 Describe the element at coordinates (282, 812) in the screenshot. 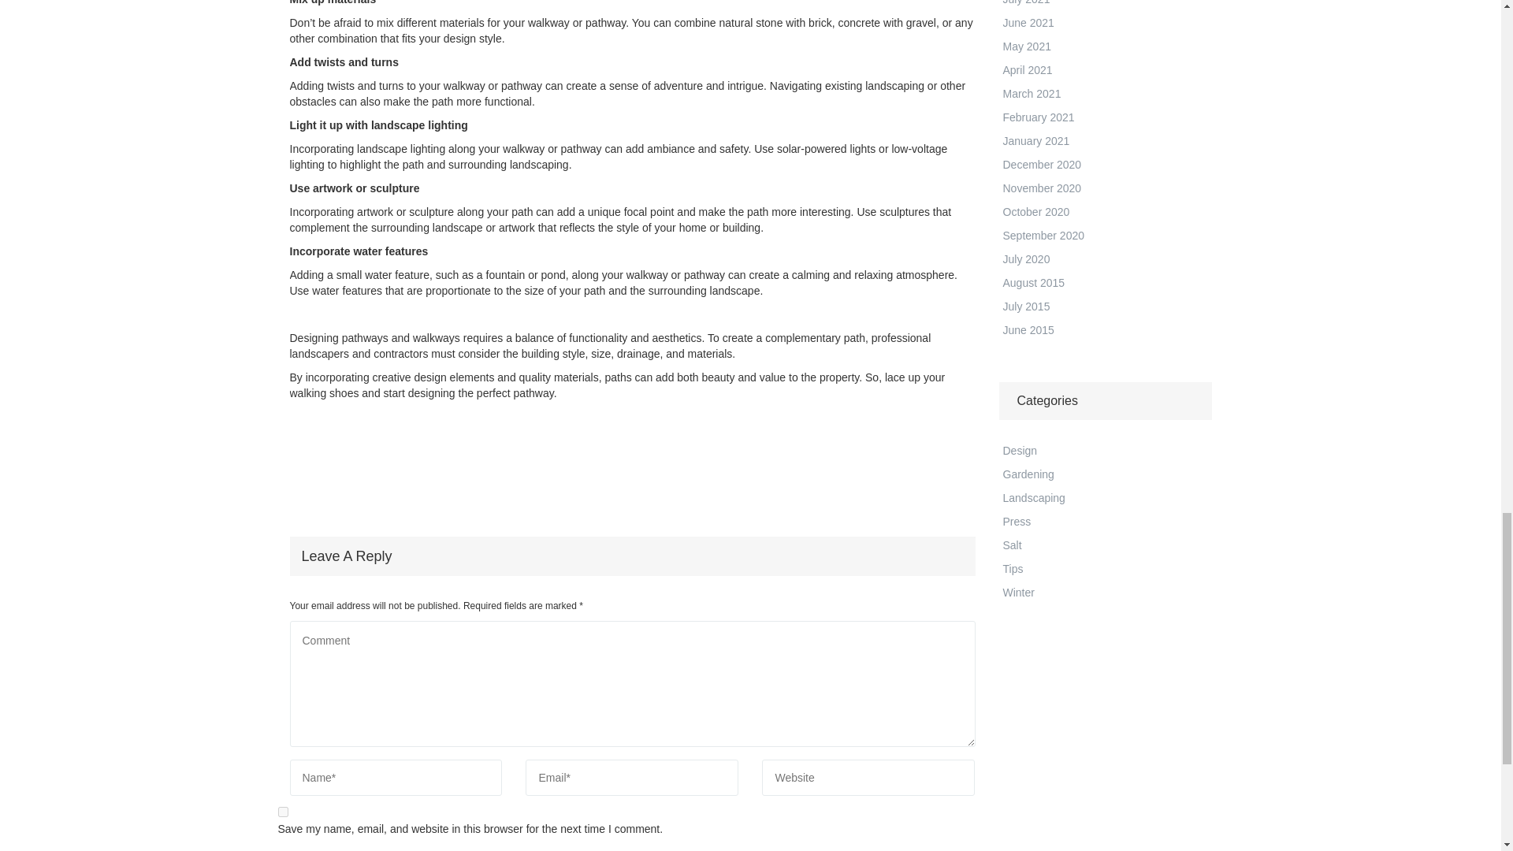

I see `yes` at that location.